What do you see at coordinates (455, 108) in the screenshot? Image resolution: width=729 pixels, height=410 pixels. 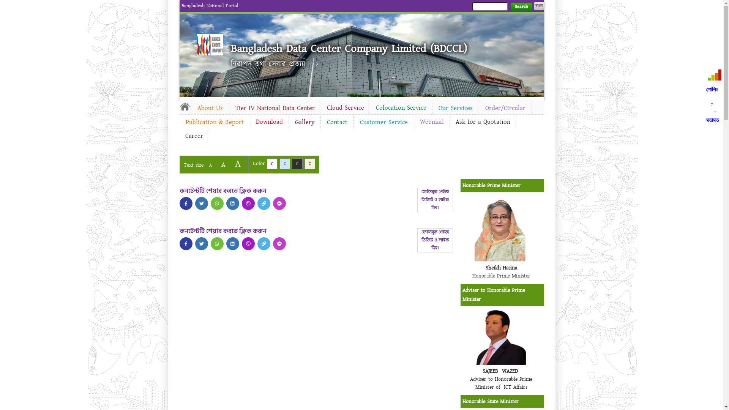 I see `Our Services` at bounding box center [455, 108].